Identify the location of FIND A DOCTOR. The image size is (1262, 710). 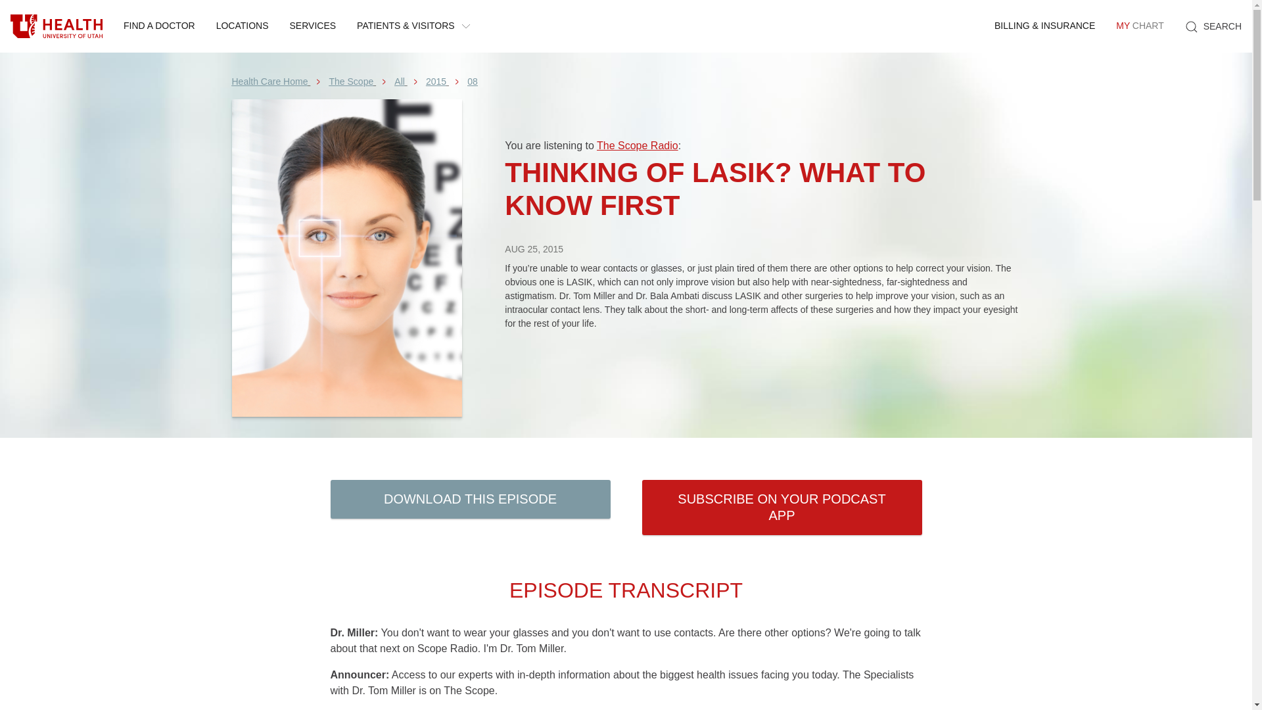
(400, 81).